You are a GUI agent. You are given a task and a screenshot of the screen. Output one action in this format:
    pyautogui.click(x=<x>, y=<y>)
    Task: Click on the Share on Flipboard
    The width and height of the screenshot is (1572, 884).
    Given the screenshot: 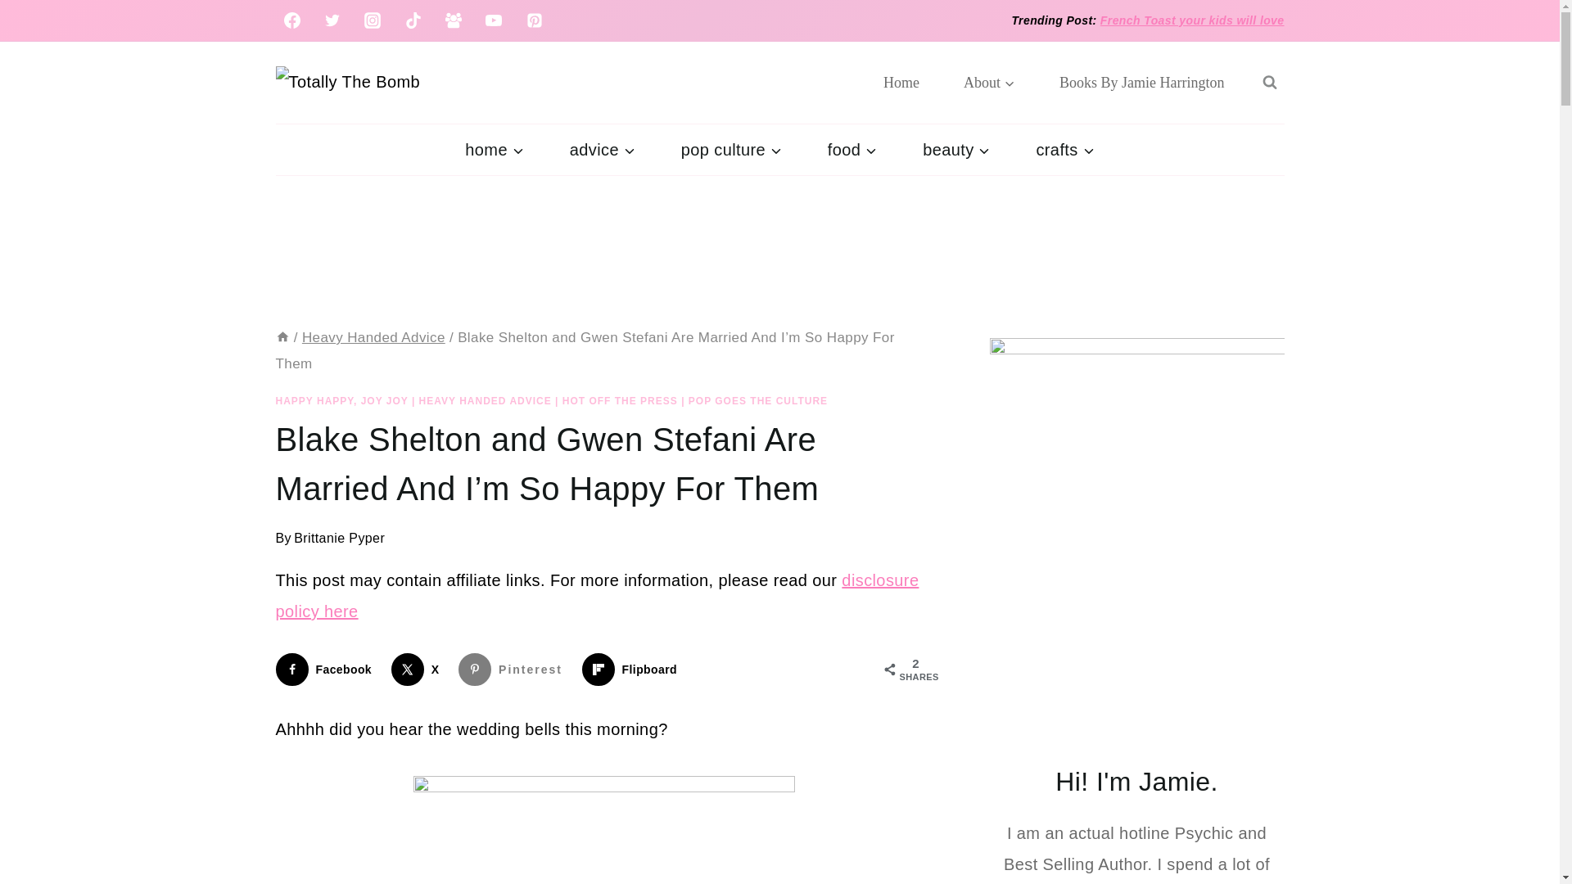 What is the action you would take?
    pyautogui.click(x=632, y=670)
    